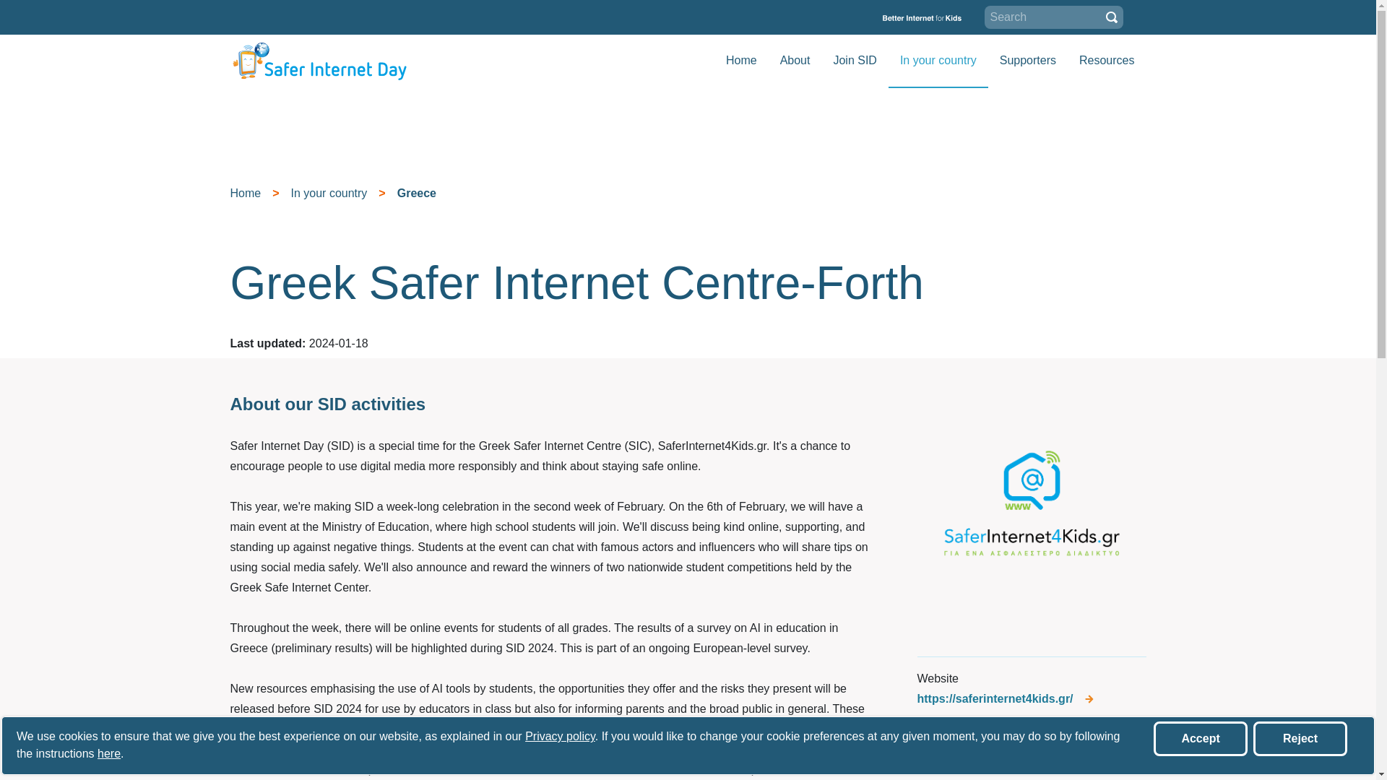 The height and width of the screenshot is (780, 1387). I want to click on Go to homepage, so click(319, 61).